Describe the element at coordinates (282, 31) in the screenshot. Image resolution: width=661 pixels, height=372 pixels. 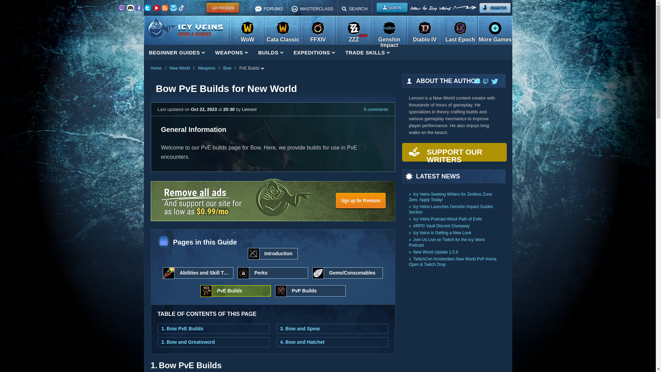
I see `Icy Veins - Cataclysm Classic guides` at that location.